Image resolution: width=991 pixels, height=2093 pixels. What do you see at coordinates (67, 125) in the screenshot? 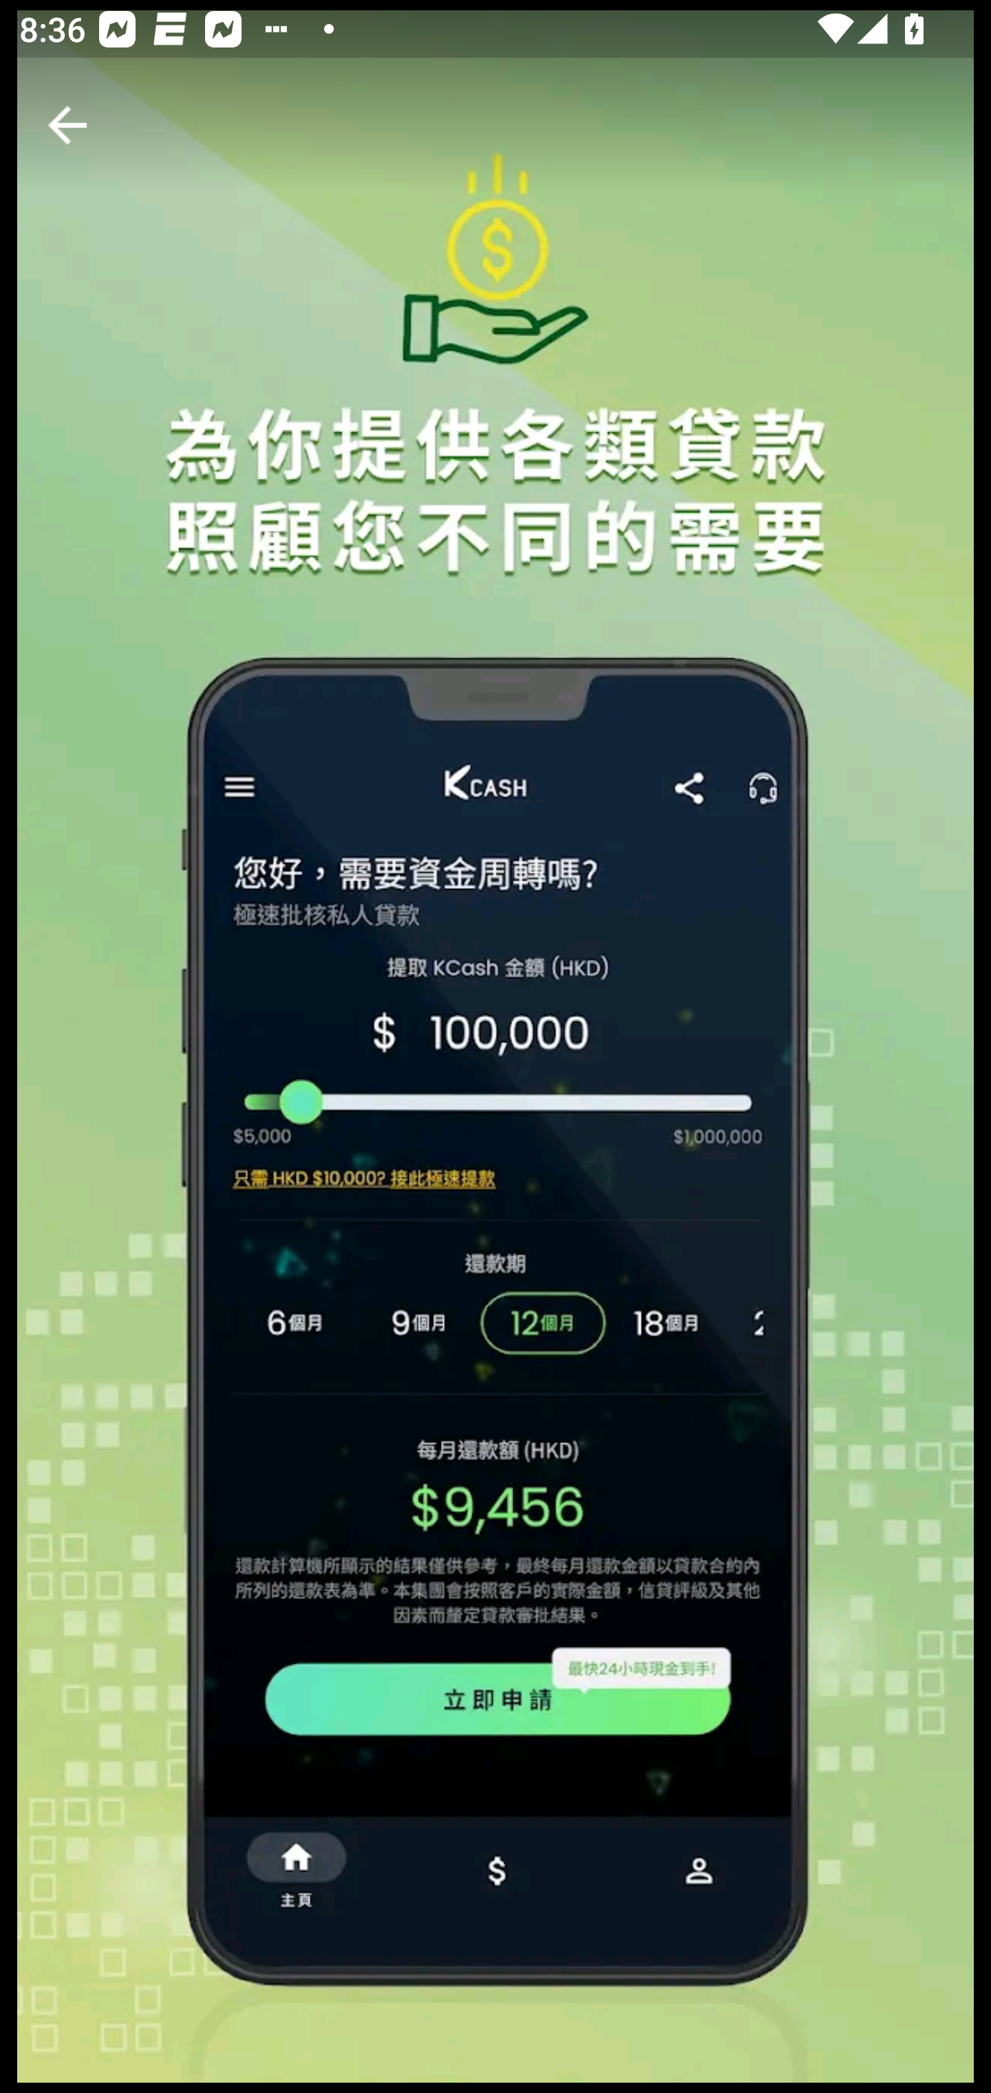
I see `Back` at bounding box center [67, 125].